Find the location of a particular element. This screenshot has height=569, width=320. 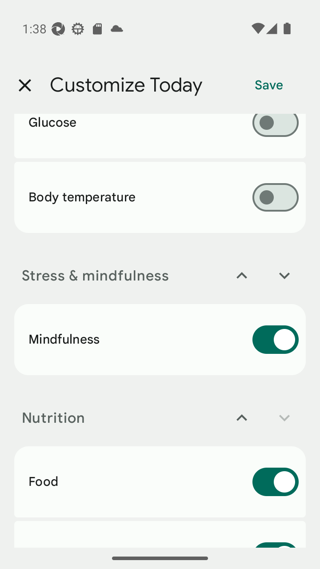

Mindfulness is located at coordinates (160, 339).